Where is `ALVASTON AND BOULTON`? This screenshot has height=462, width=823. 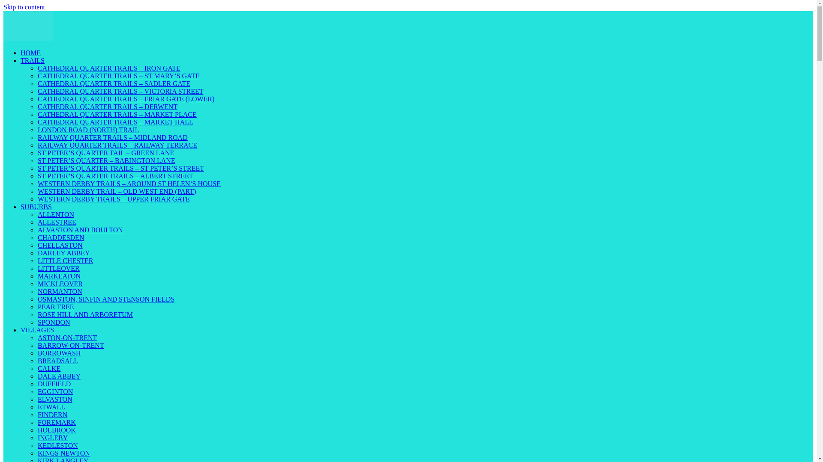
ALVASTON AND BOULTON is located at coordinates (80, 230).